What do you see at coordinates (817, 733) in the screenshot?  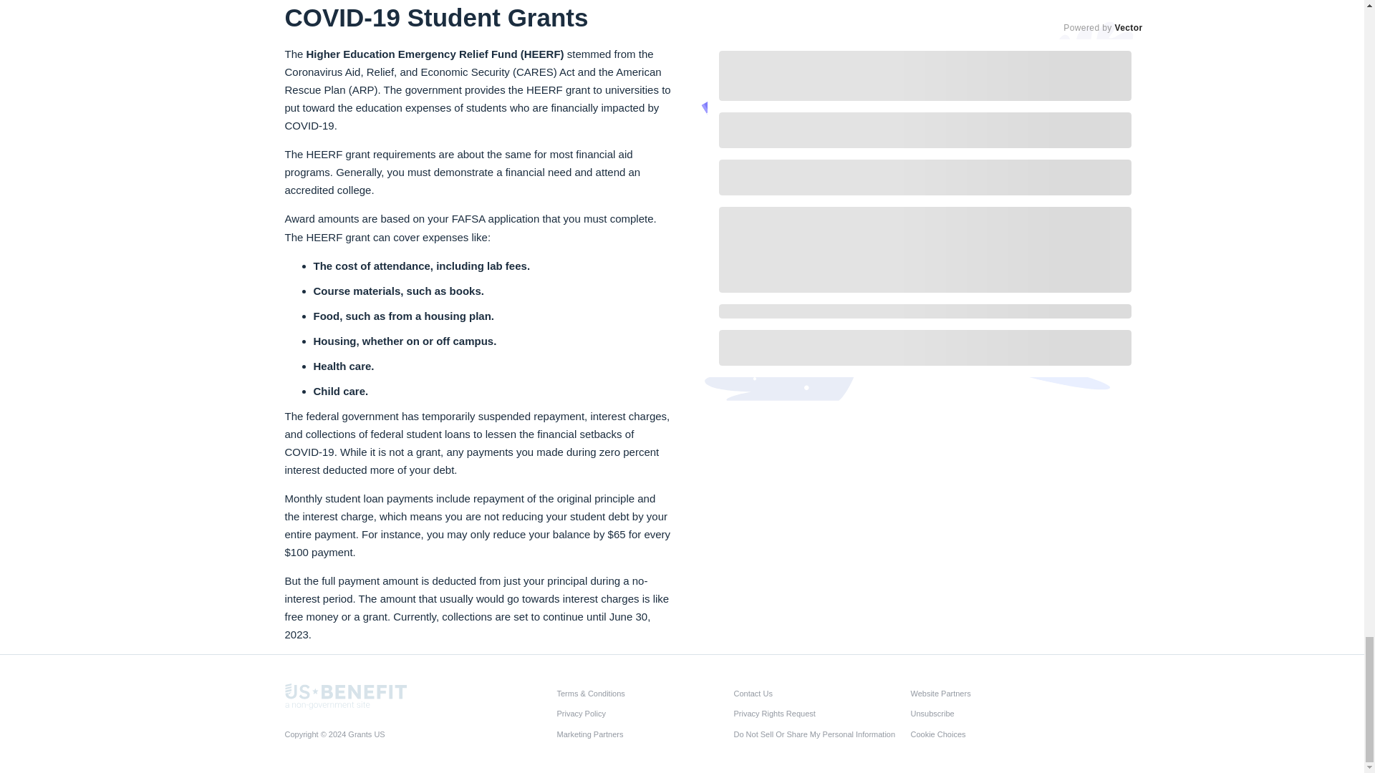 I see `Do Not Sell Or Share My Personal Information` at bounding box center [817, 733].